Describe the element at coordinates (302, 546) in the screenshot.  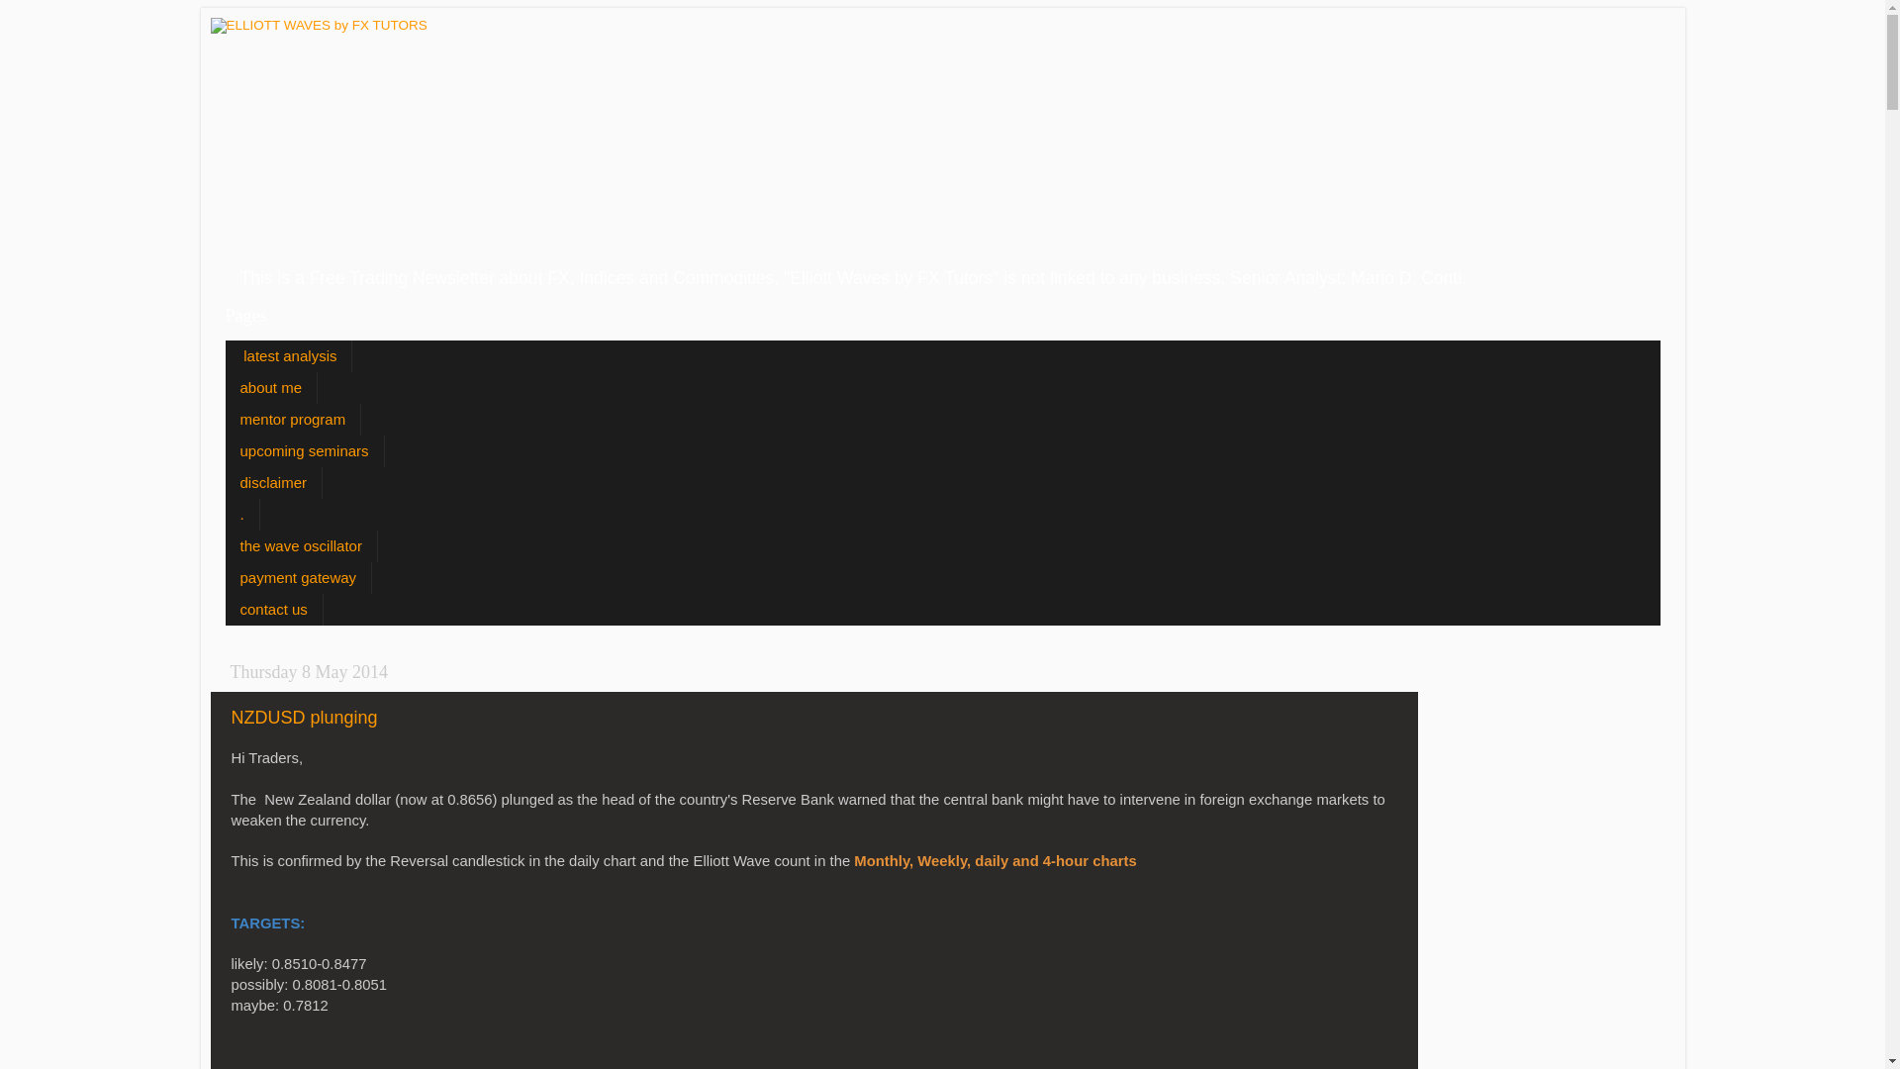
I see `the wave oscillator` at that location.